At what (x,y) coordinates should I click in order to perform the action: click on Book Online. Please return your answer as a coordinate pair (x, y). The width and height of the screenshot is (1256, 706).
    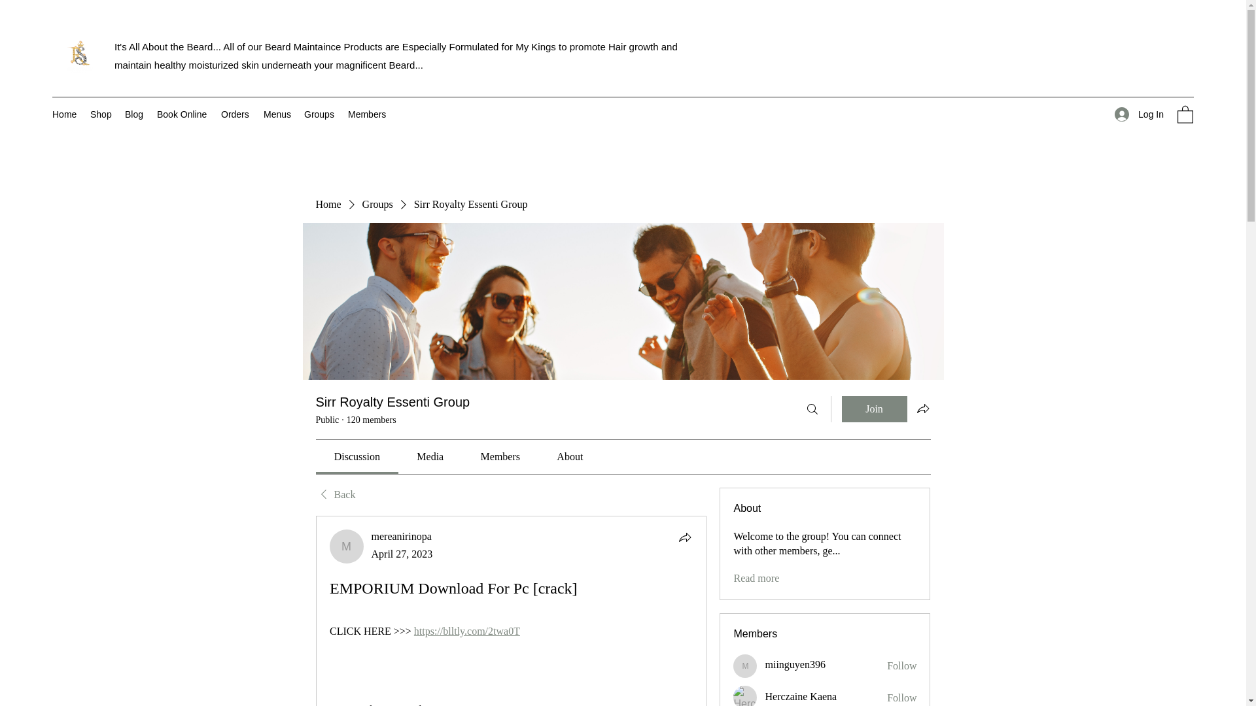
    Looking at the image, I should click on (183, 114).